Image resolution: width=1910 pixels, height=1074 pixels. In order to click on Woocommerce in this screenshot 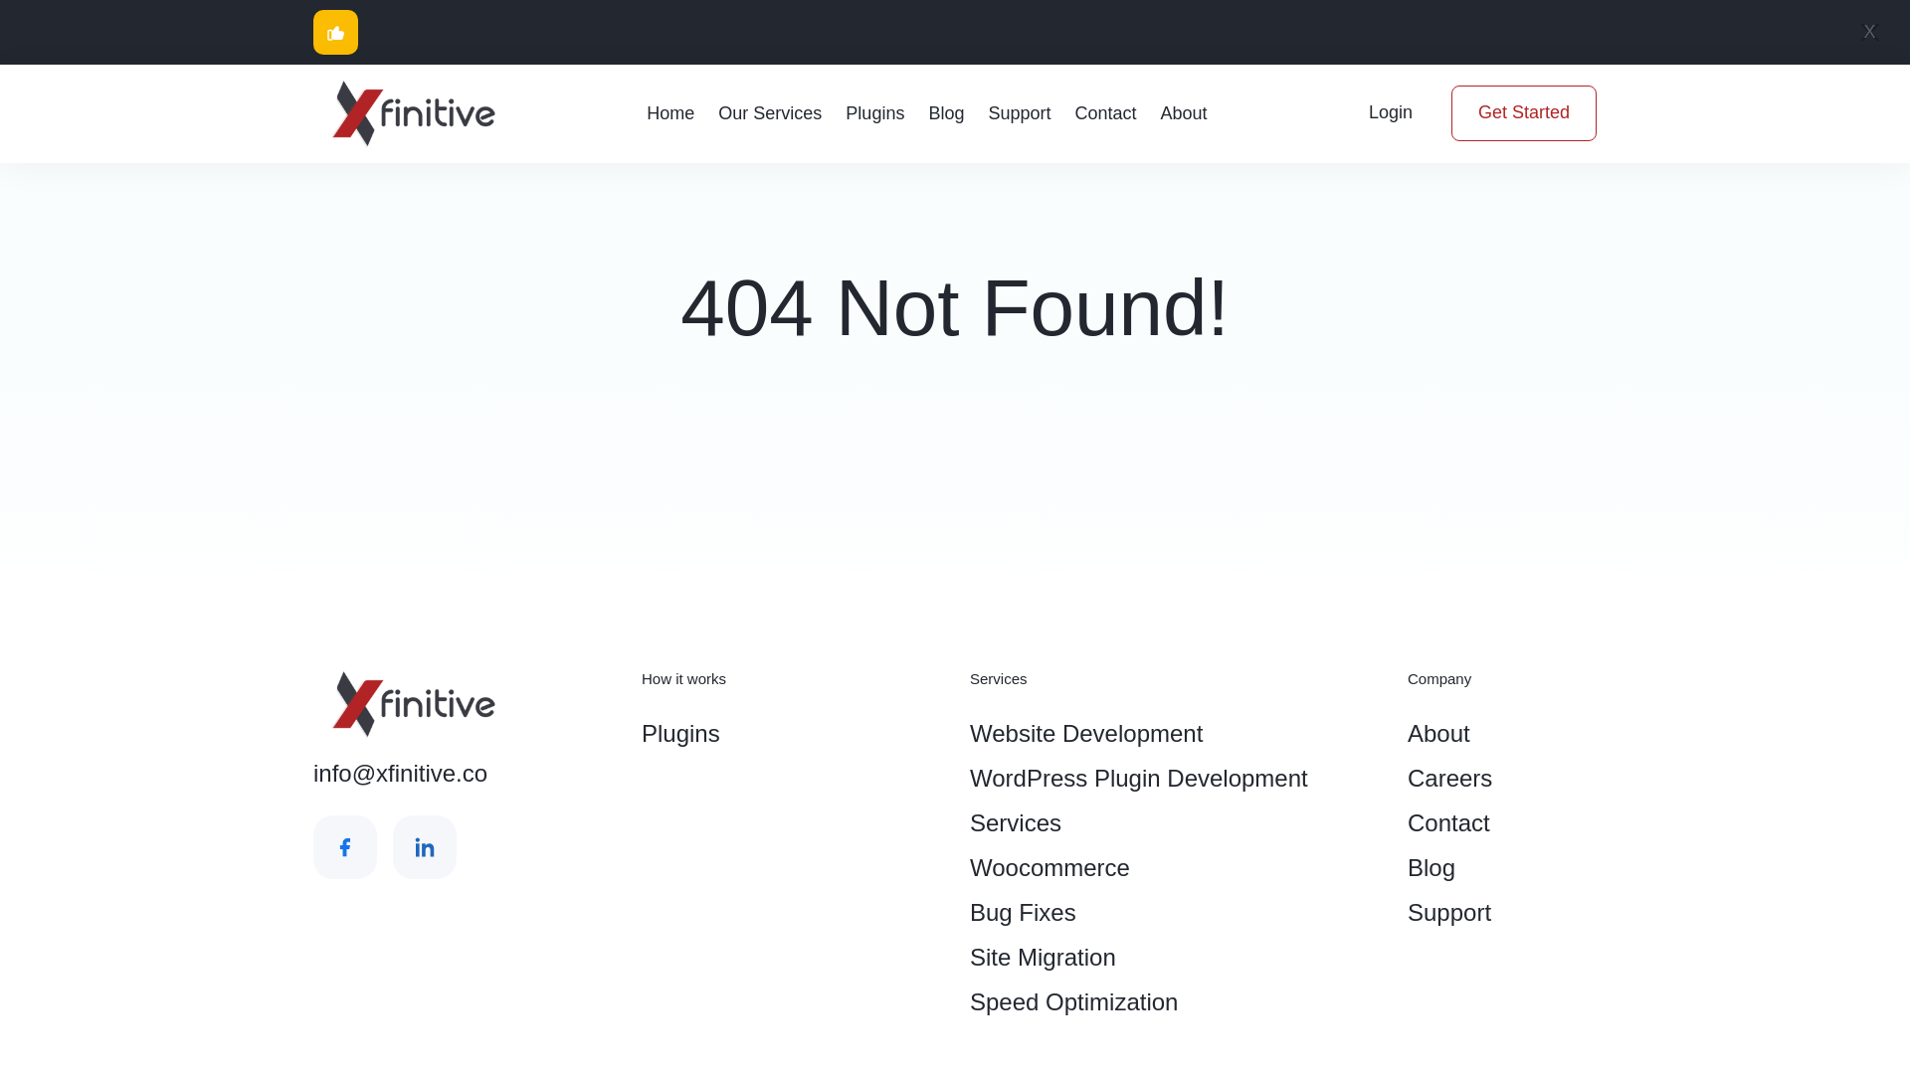, I will do `click(1174, 867)`.